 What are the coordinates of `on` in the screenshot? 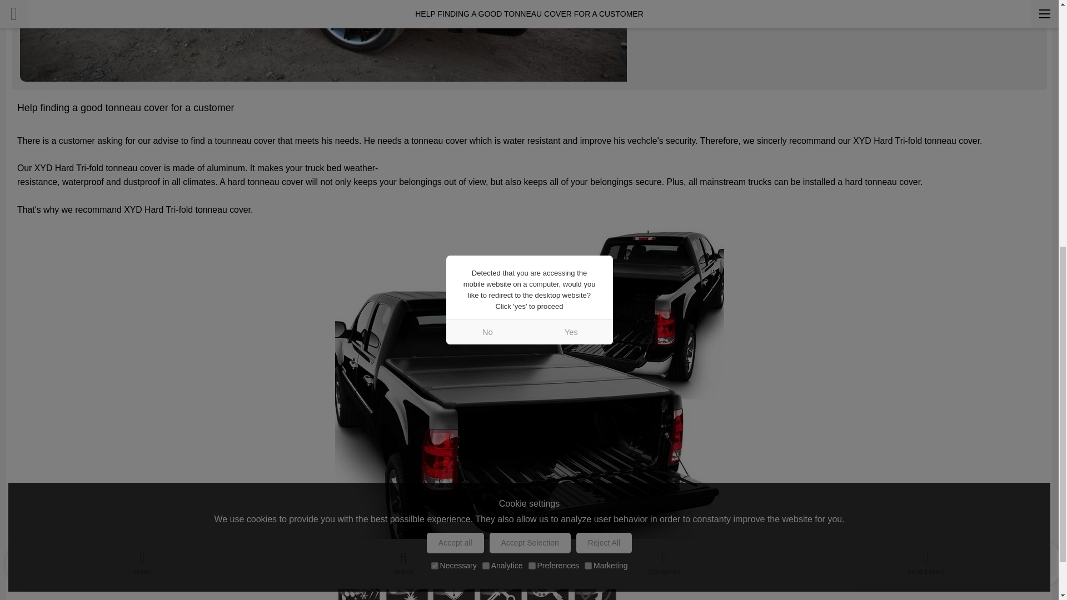 It's located at (486, 111).